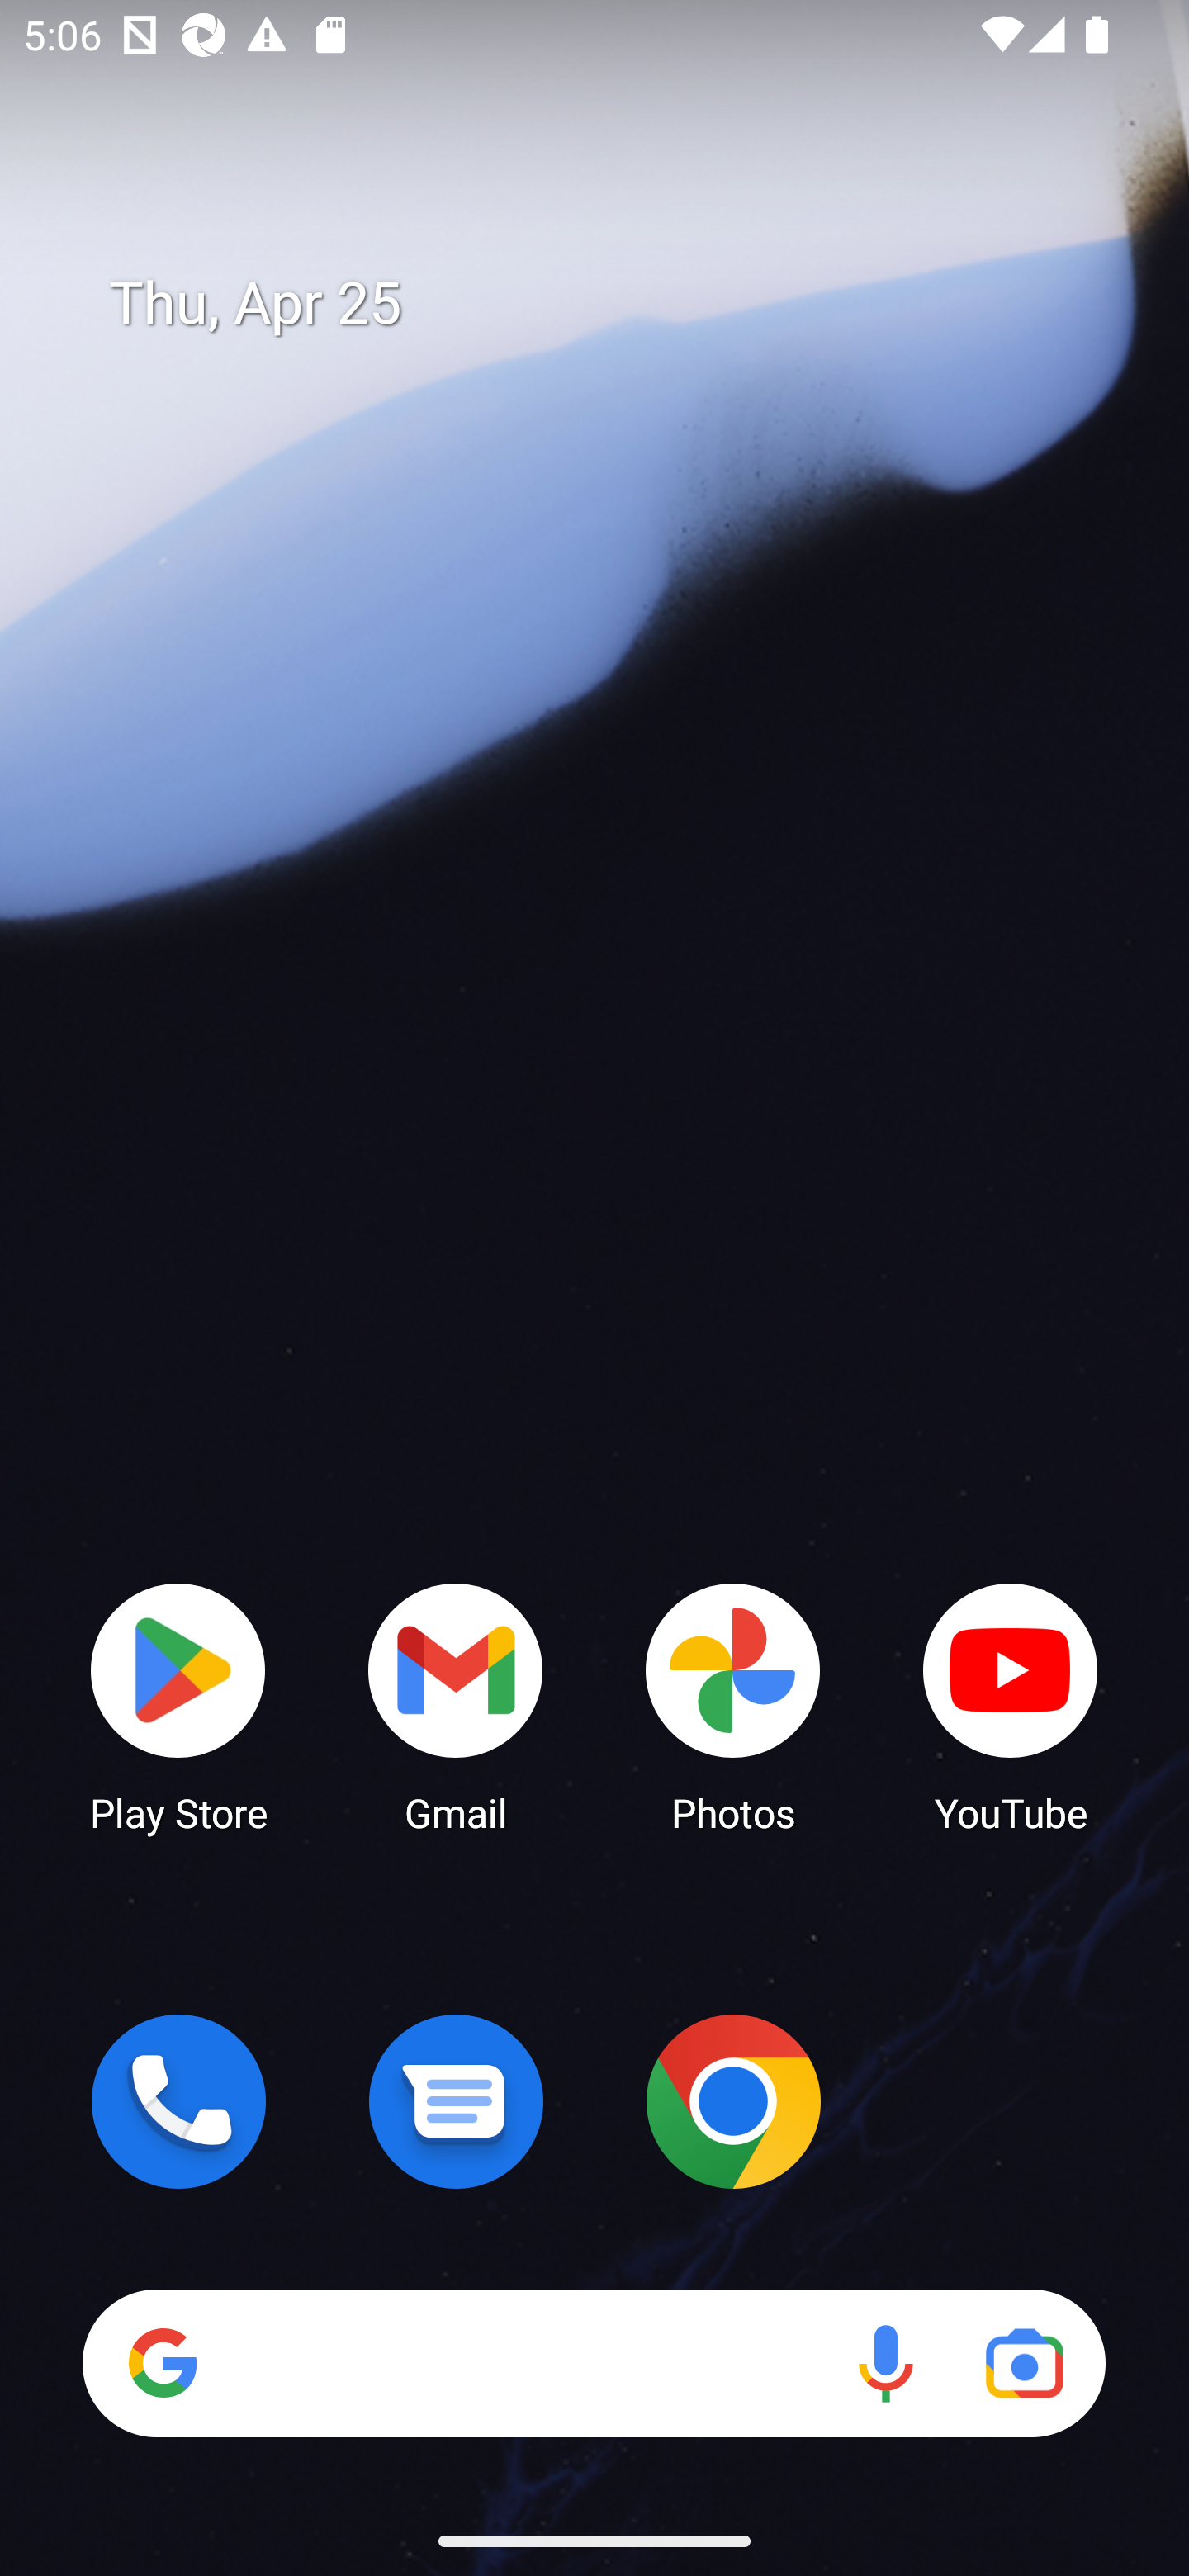  I want to click on Chrome, so click(733, 2101).